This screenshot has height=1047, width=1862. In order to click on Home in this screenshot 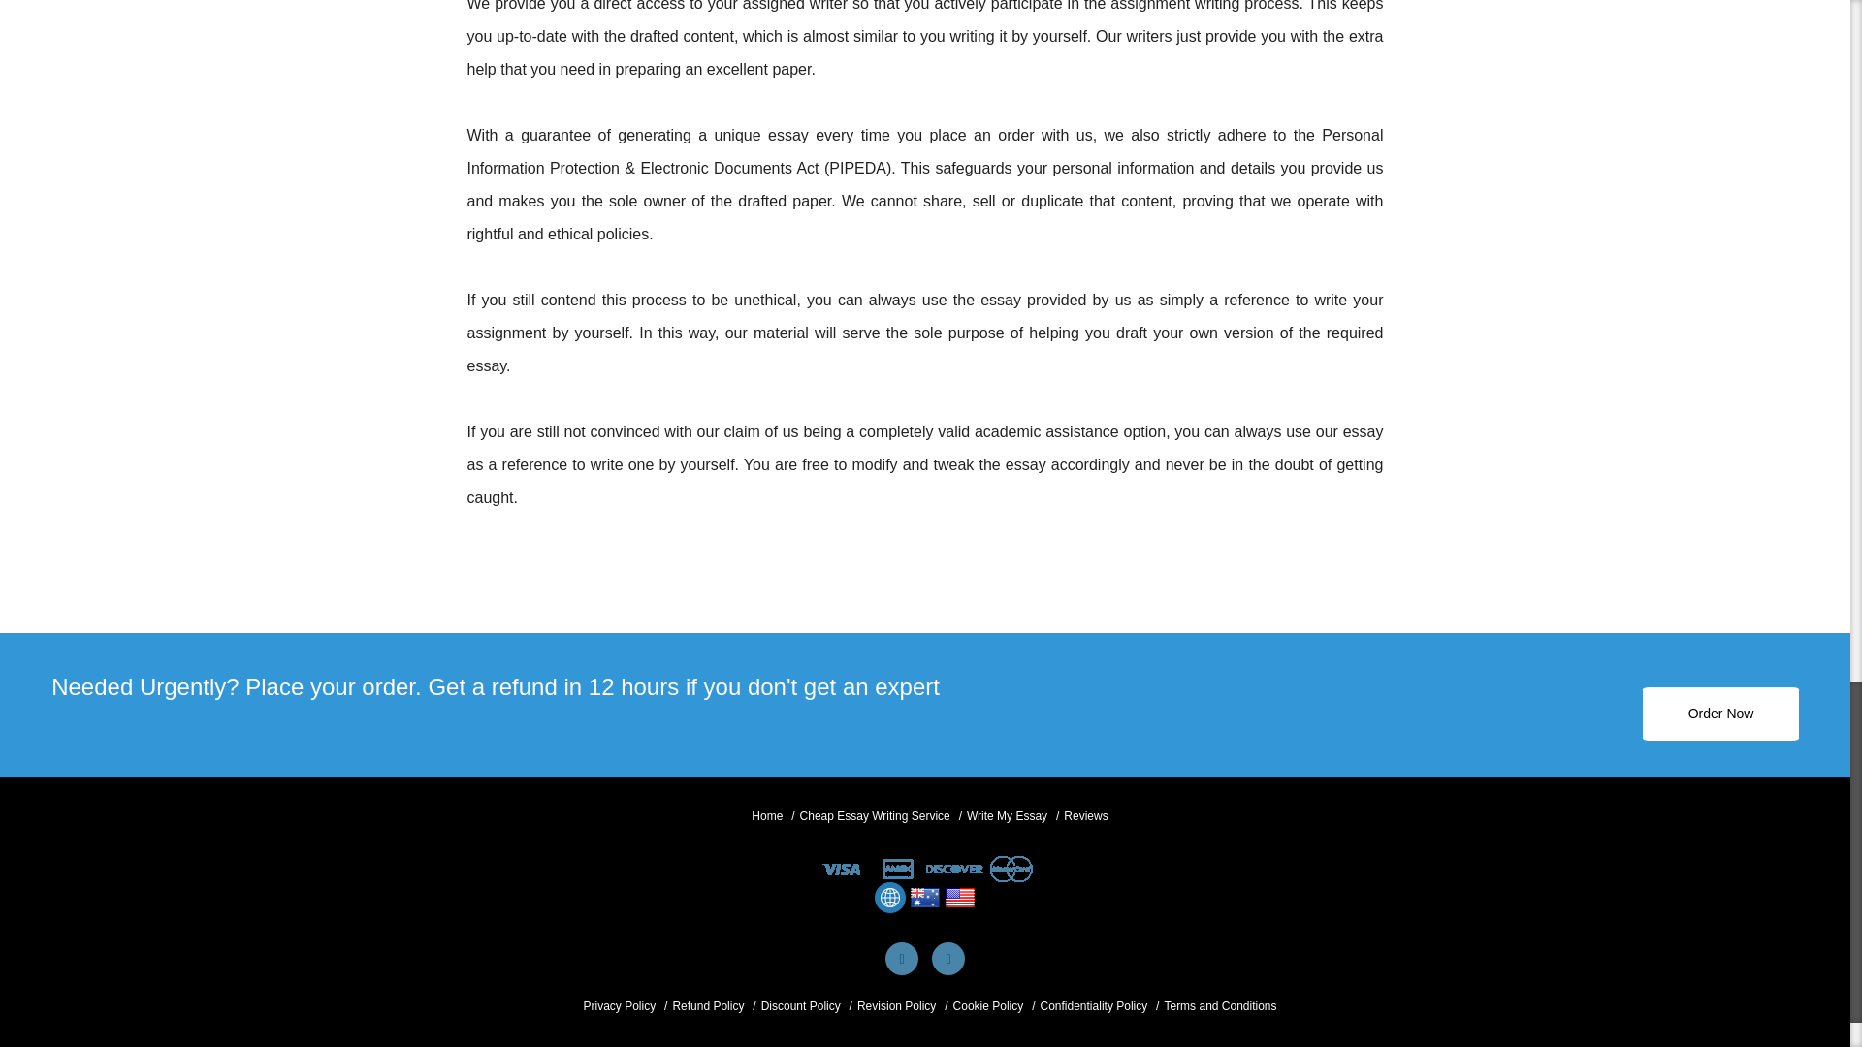, I will do `click(766, 816)`.